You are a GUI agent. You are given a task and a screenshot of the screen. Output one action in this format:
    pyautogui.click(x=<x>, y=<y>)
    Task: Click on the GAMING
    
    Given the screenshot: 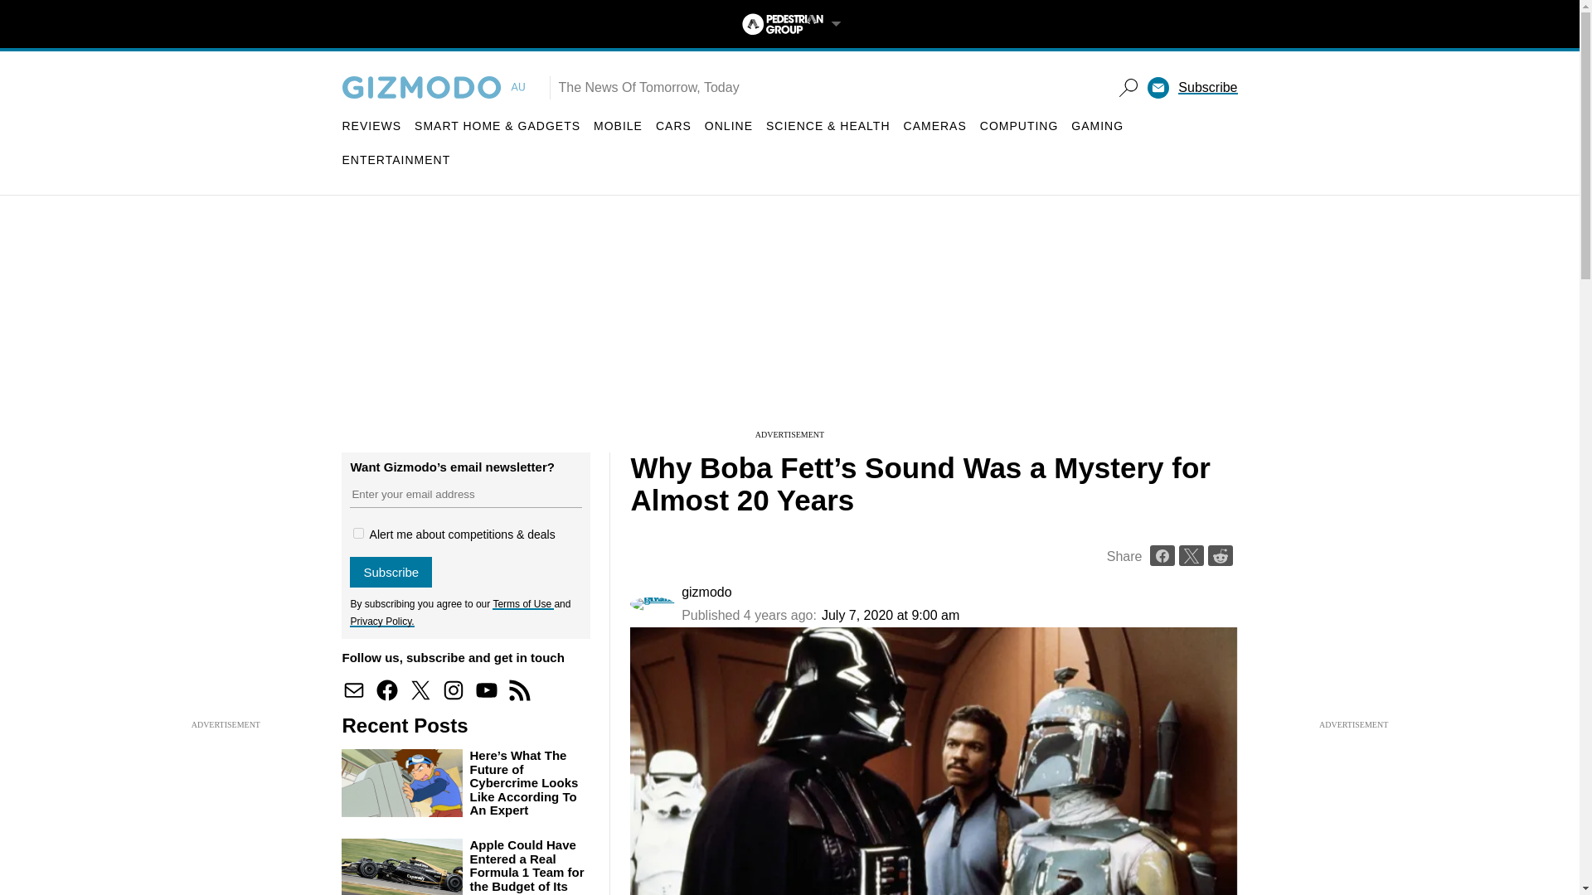 What is the action you would take?
    pyautogui.click(x=1098, y=126)
    